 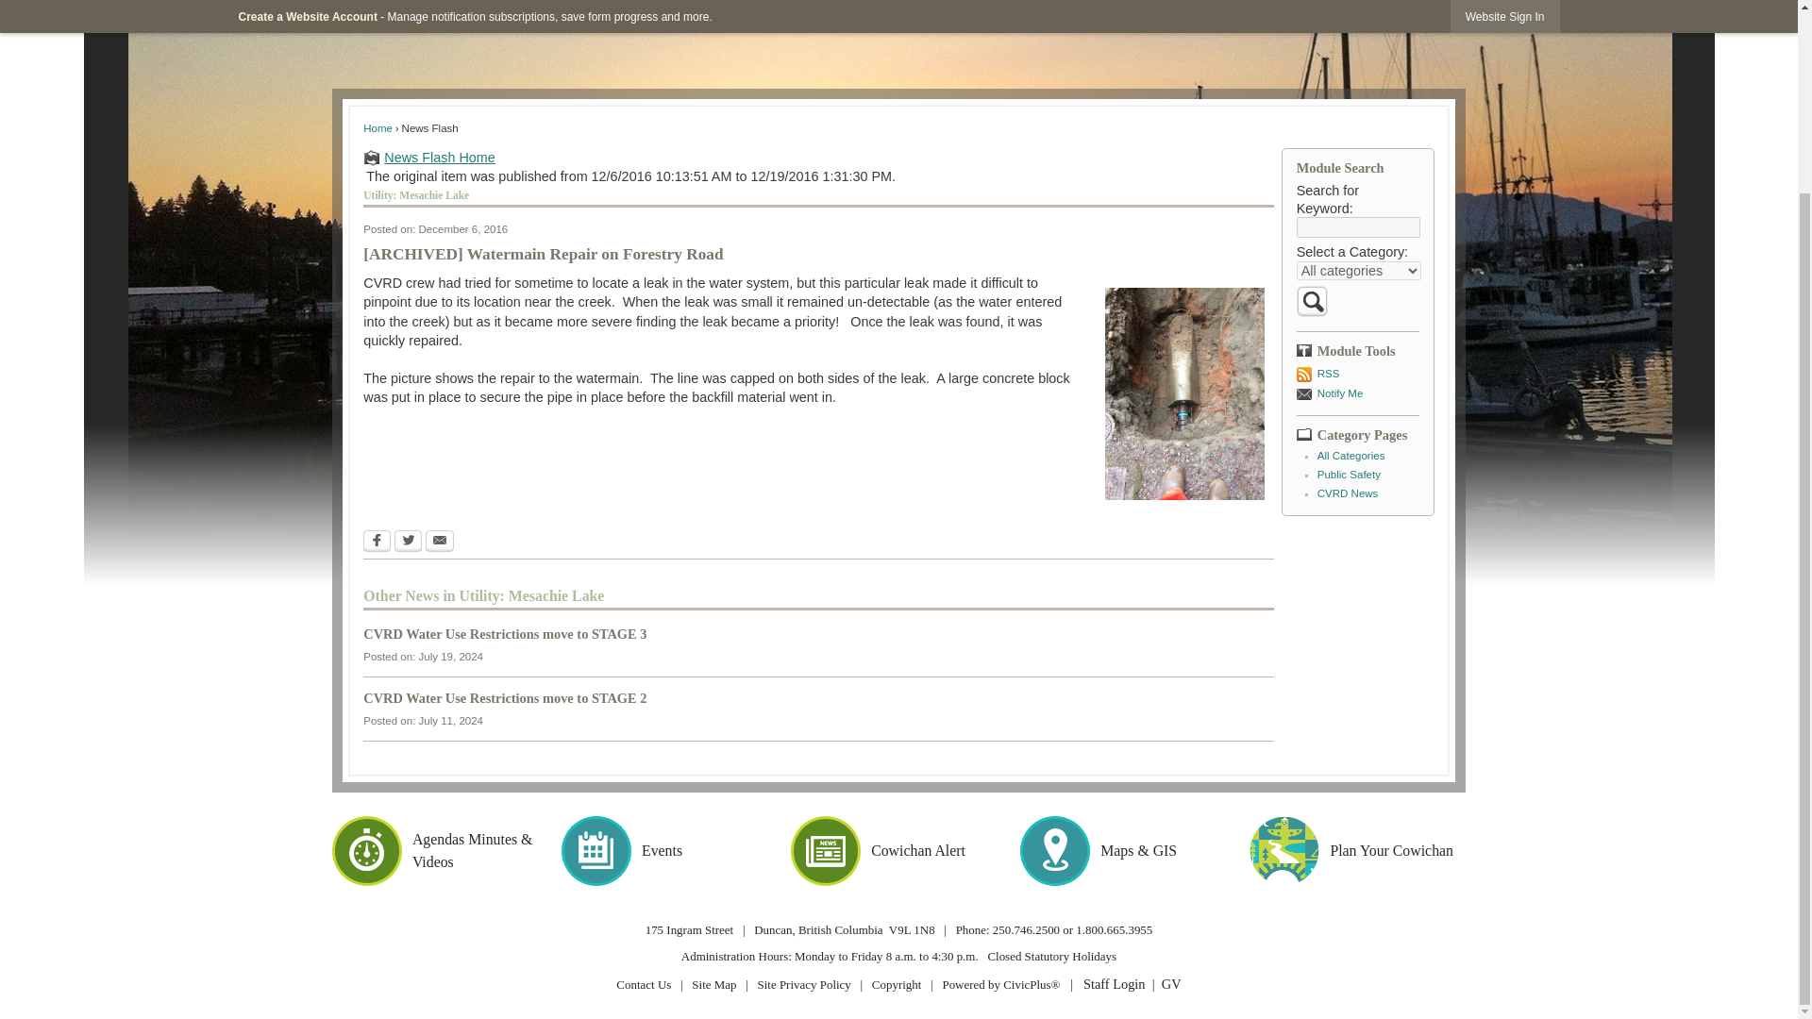 I want to click on Home, so click(x=377, y=127).